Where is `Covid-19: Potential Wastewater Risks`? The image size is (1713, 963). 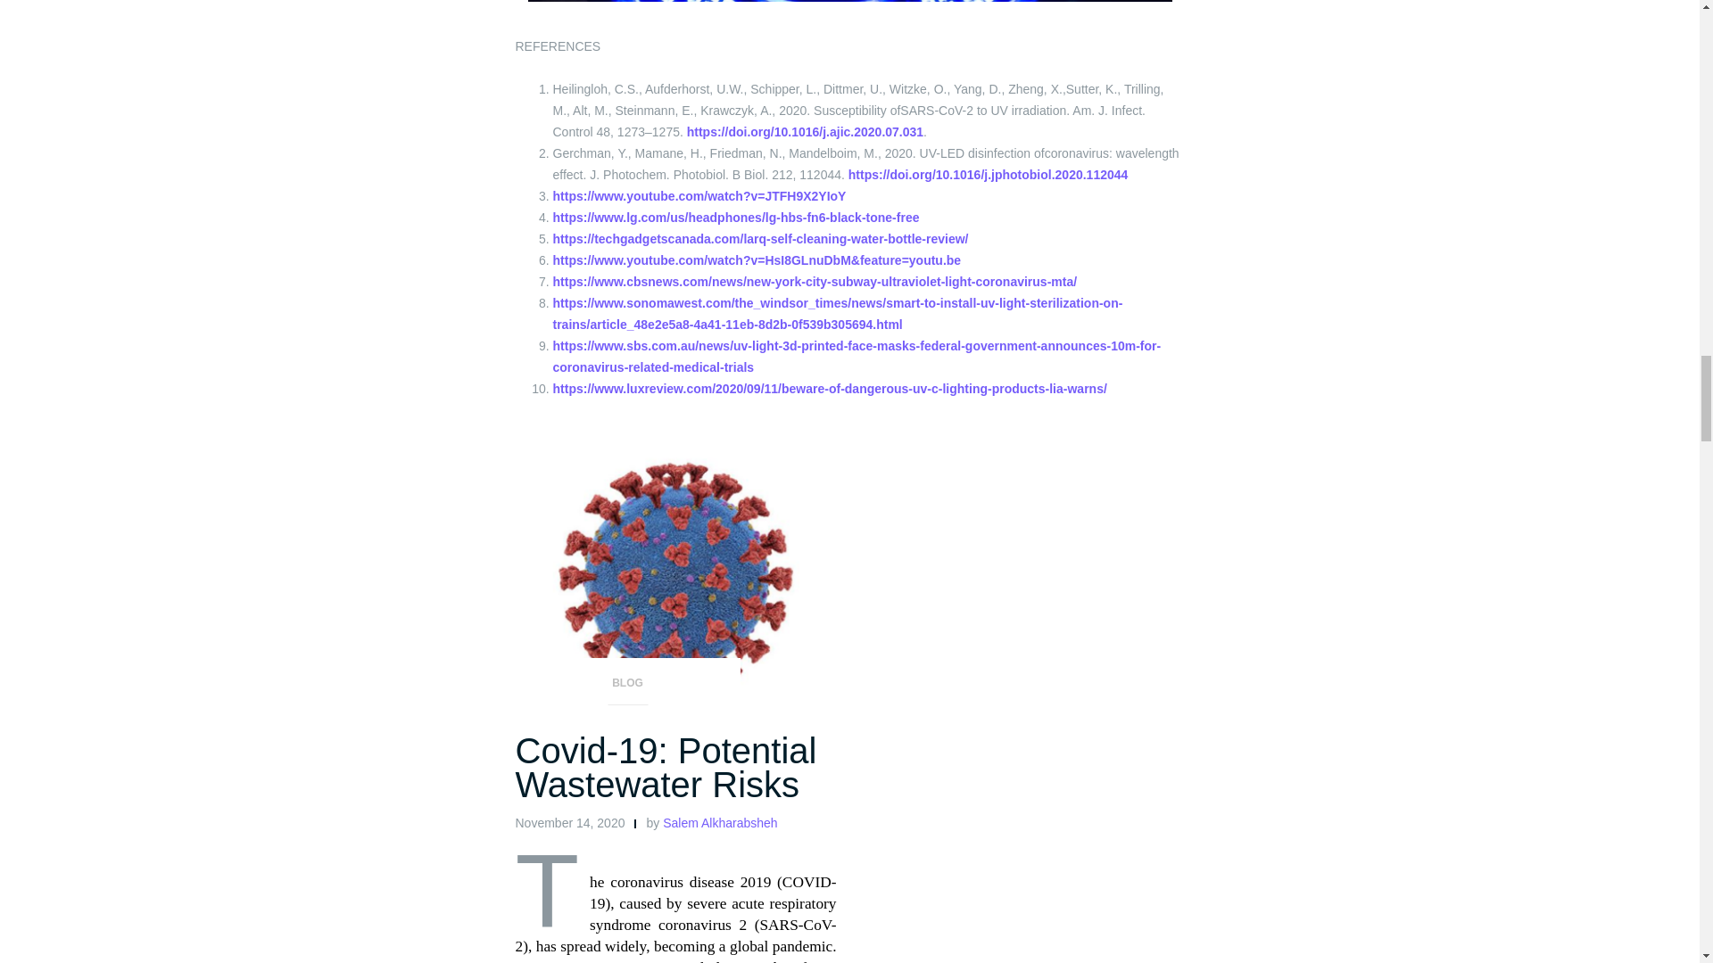 Covid-19: Potential Wastewater Risks is located at coordinates (666, 767).